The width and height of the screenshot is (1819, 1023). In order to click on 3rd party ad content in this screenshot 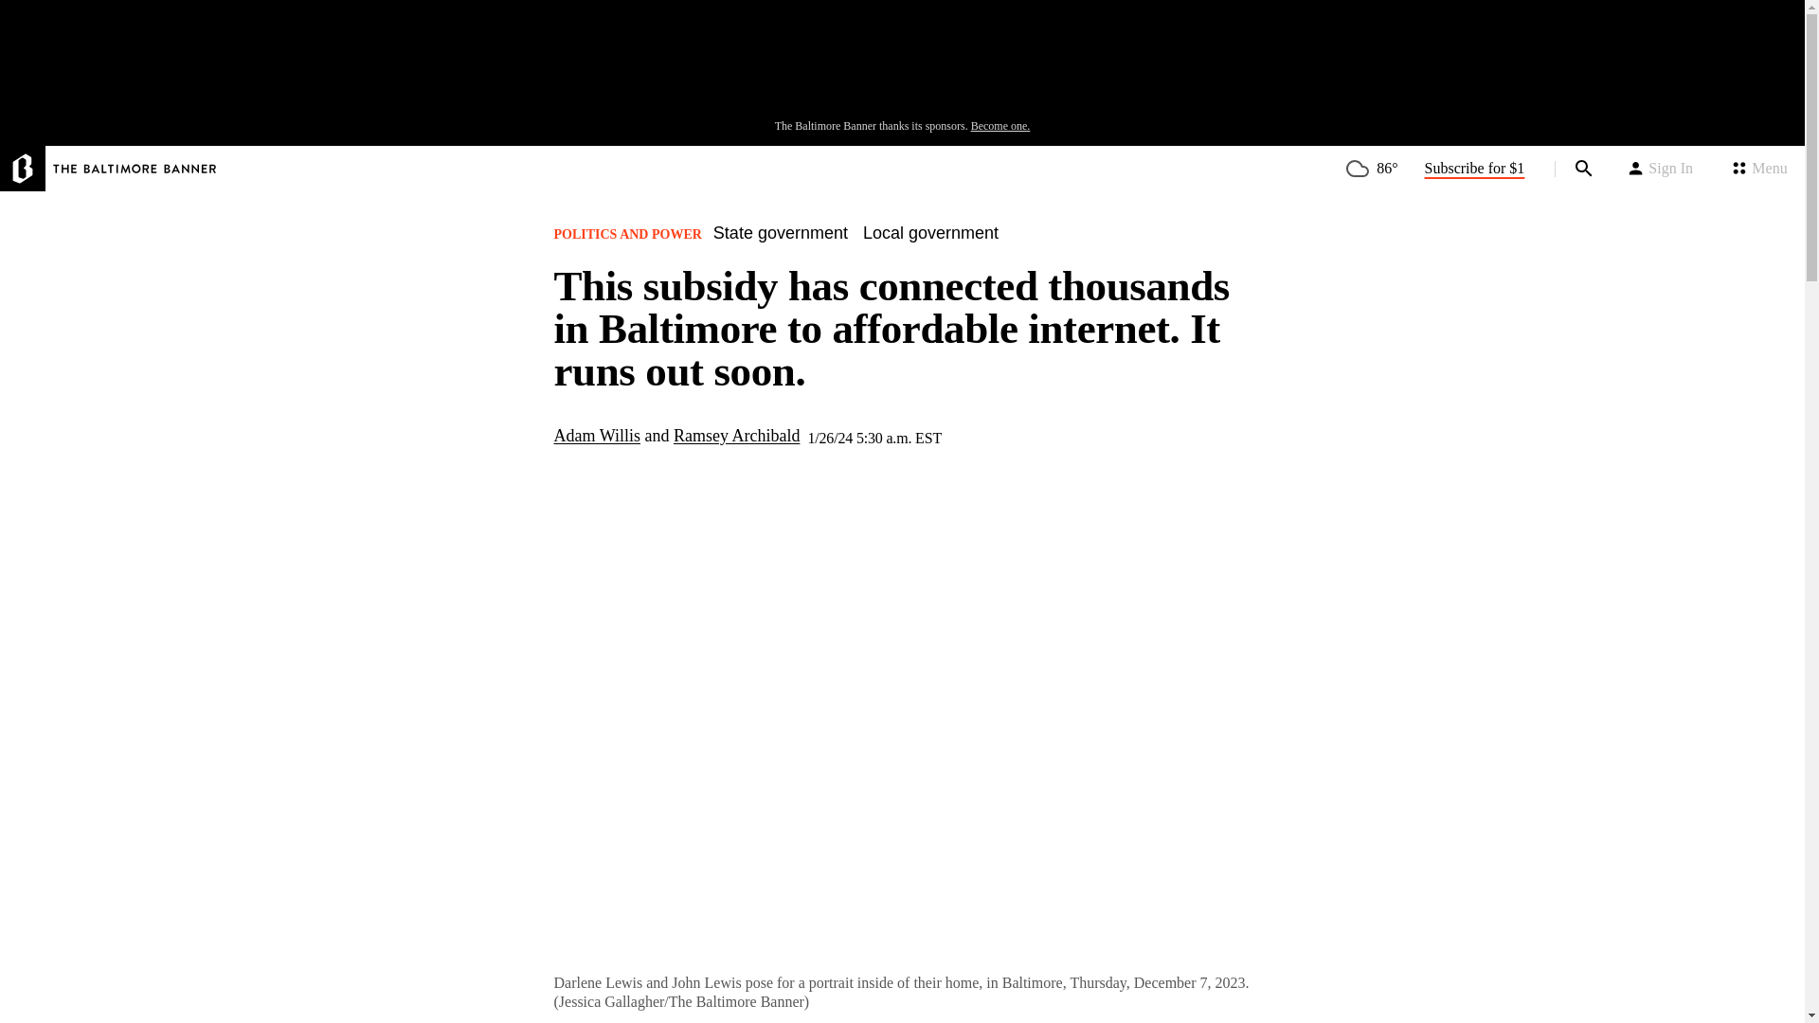, I will do `click(901, 64)`.